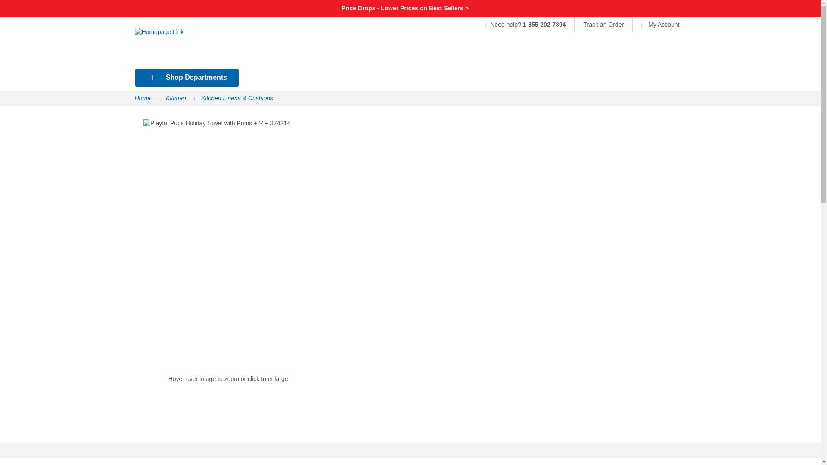  What do you see at coordinates (187, 77) in the screenshot?
I see `Shop Departments ` at bounding box center [187, 77].